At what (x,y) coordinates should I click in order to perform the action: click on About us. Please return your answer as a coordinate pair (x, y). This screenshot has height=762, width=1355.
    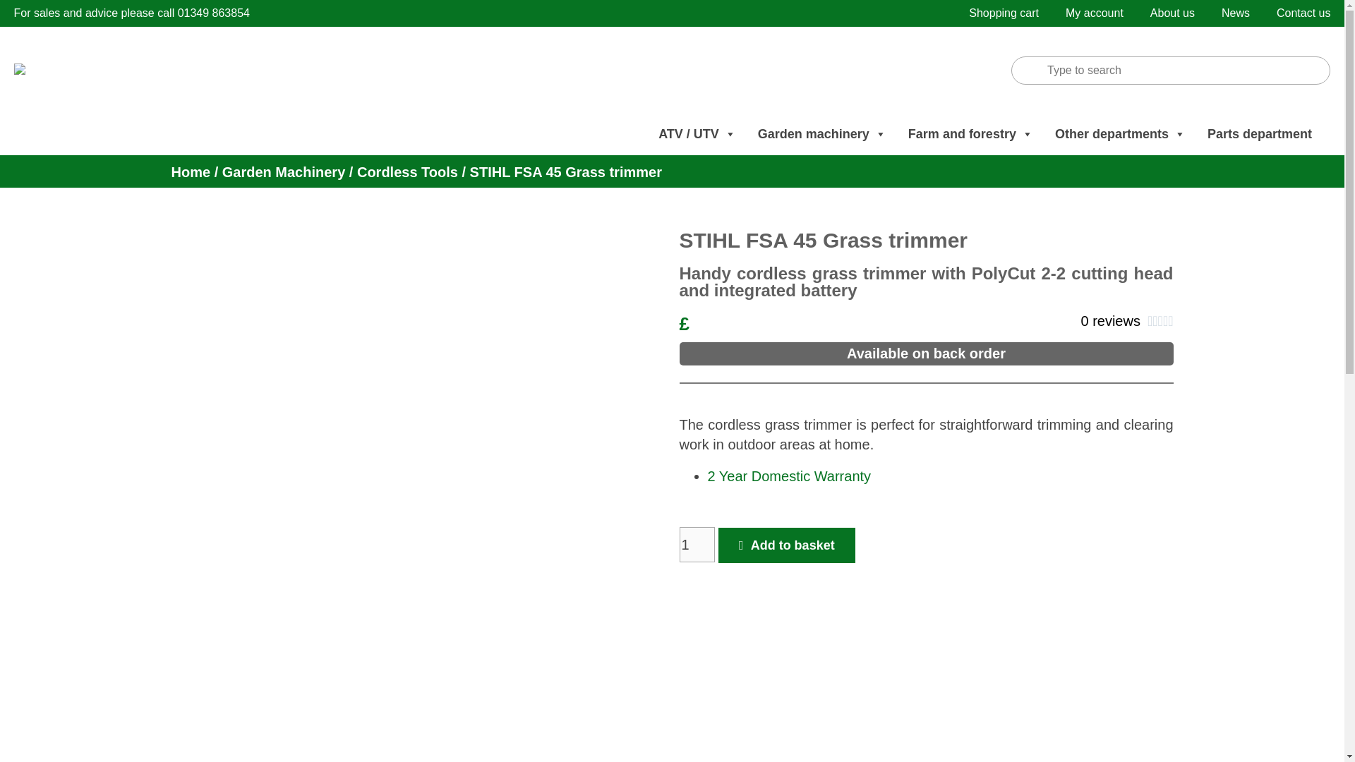
    Looking at the image, I should click on (1173, 13).